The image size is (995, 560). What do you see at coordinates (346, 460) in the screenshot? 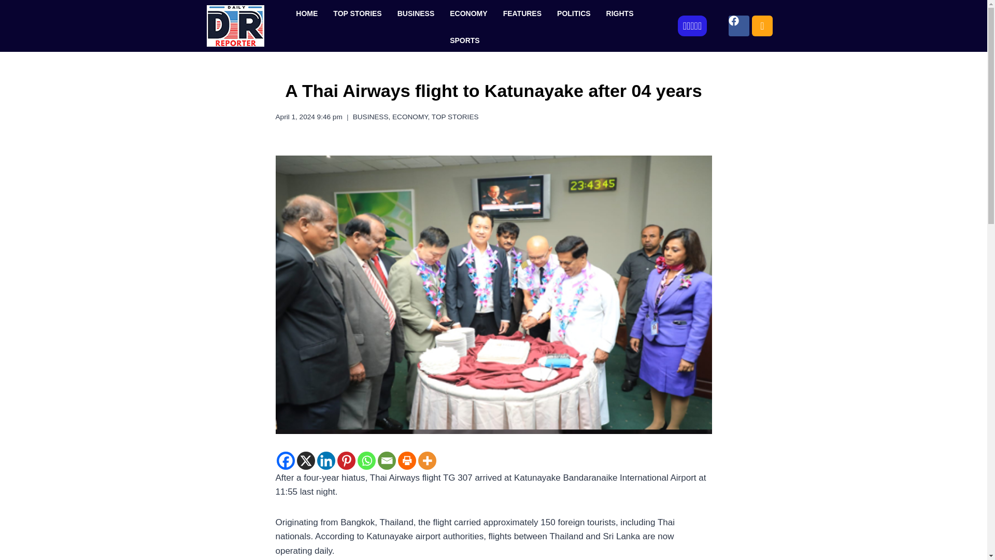
I see `Pinterest` at bounding box center [346, 460].